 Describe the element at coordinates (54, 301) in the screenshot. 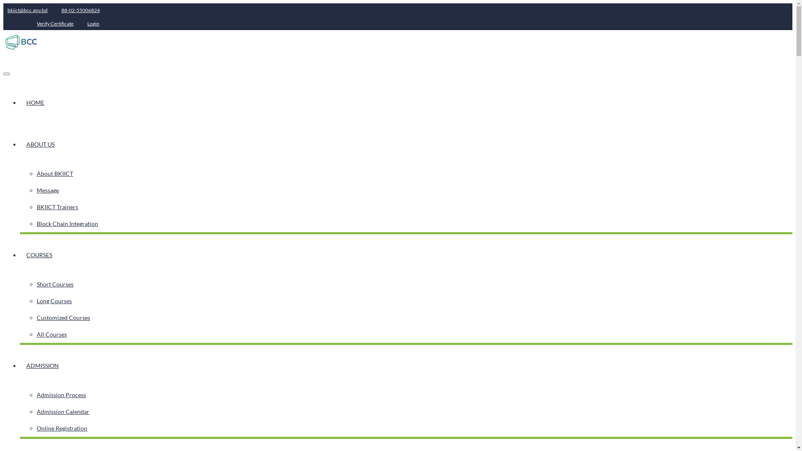

I see `Long Courses` at that location.